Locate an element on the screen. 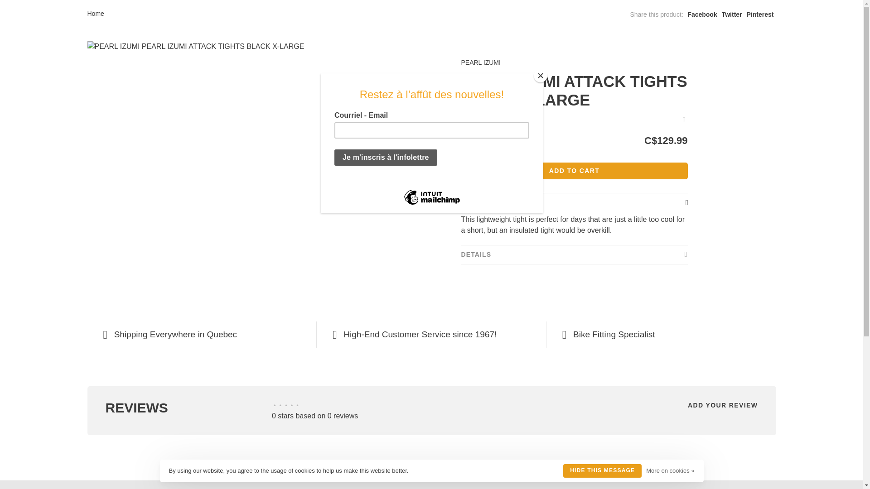 Image resolution: width=870 pixels, height=489 pixels. 1 is located at coordinates (511, 144).